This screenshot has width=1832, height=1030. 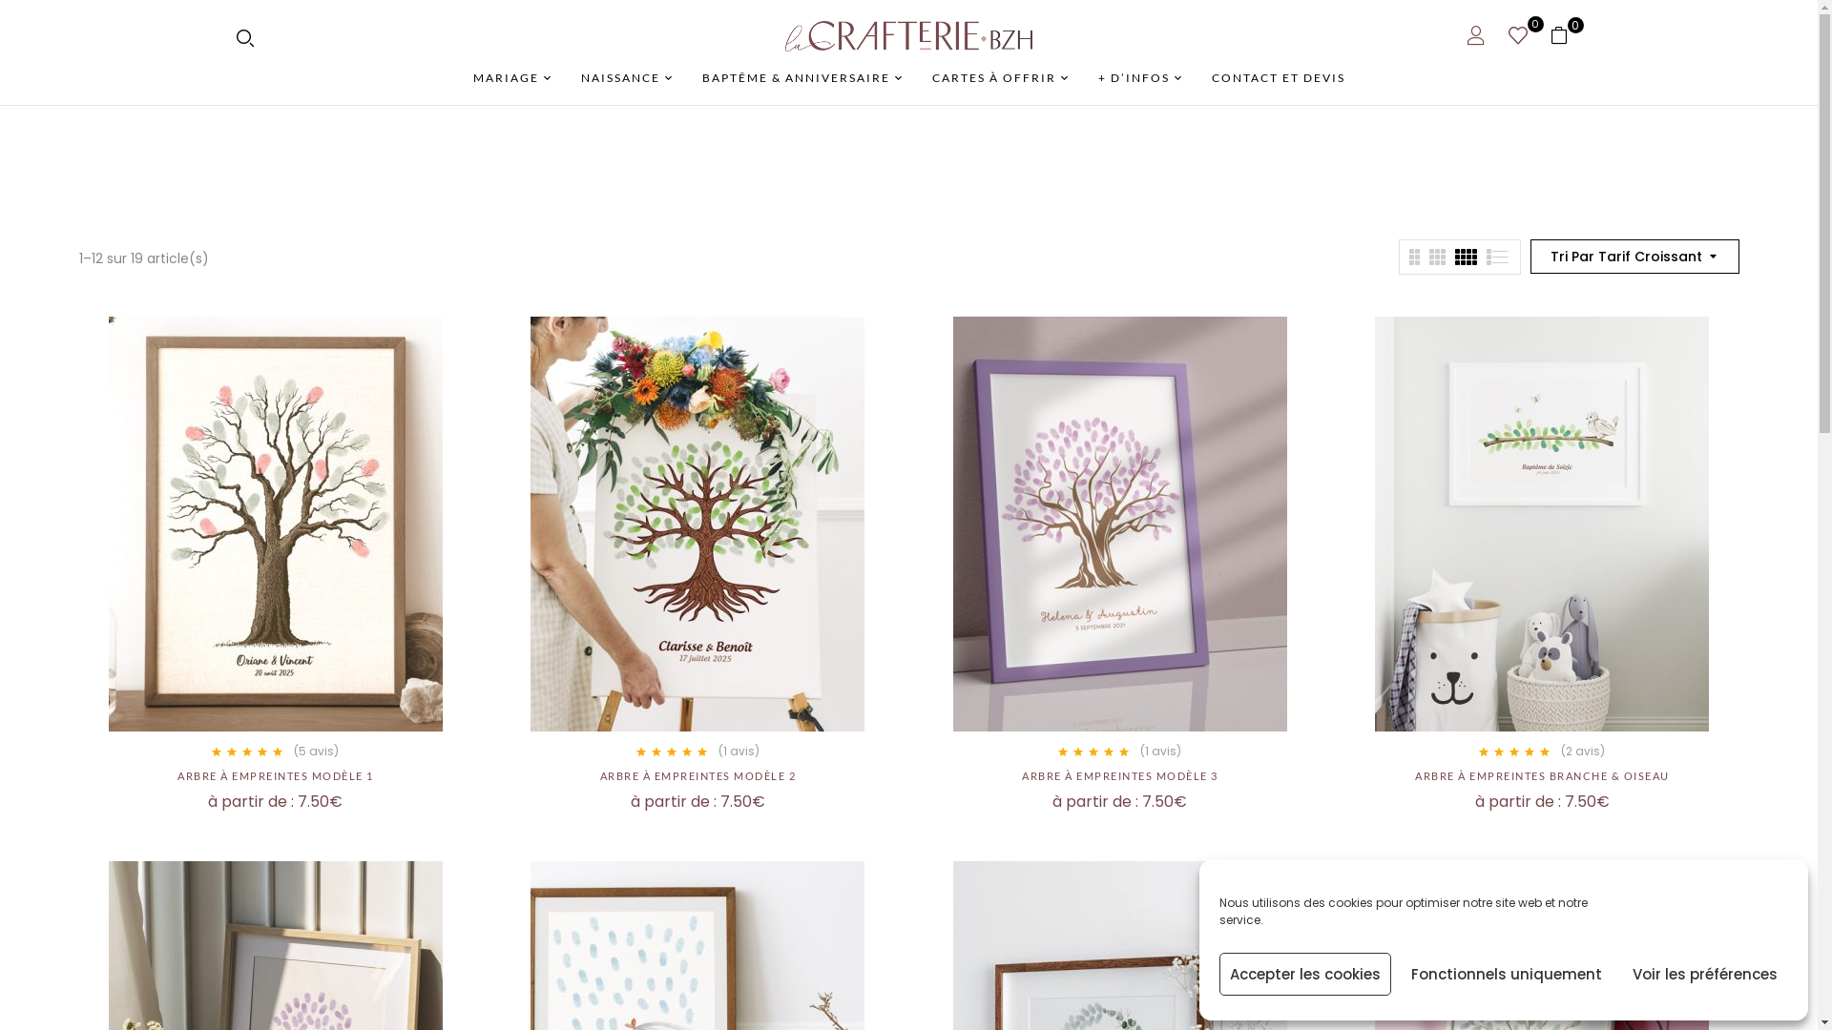 I want to click on Fonctionnels uniquement, so click(x=1507, y=975).